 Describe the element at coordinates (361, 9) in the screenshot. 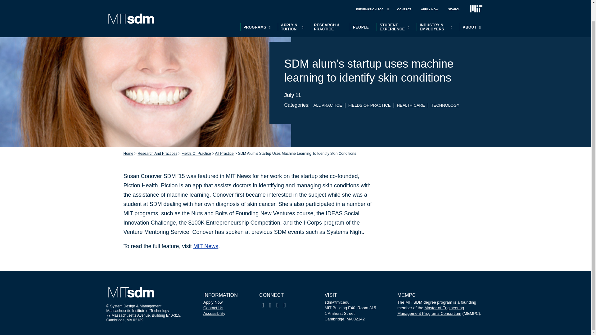

I see `PEOPLE` at that location.